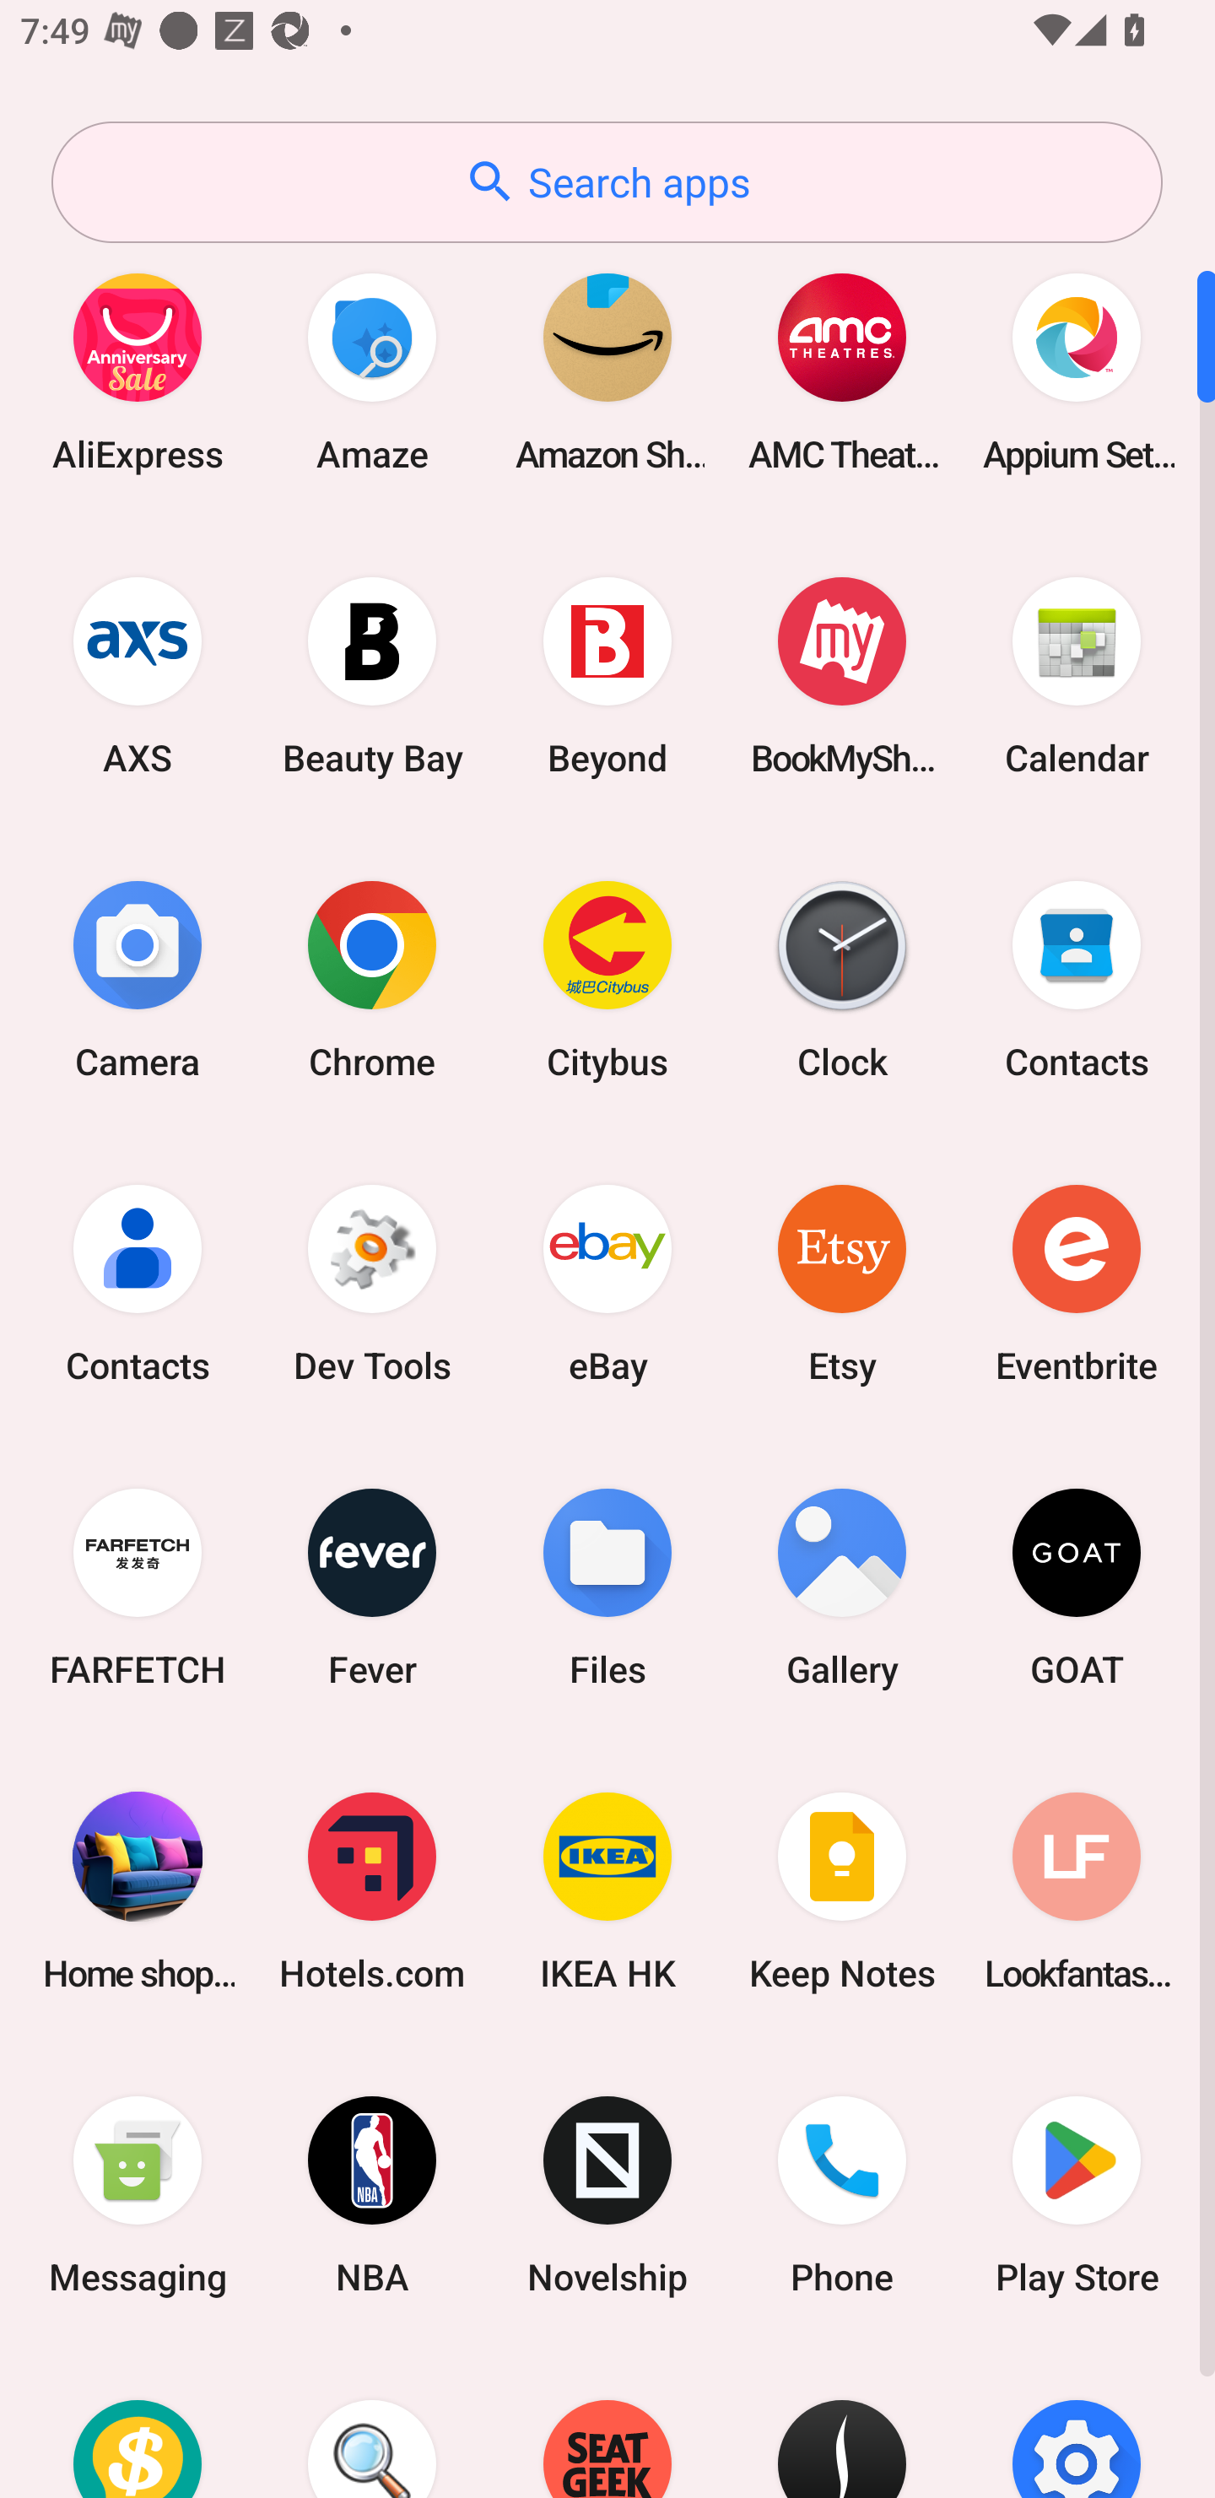 The width and height of the screenshot is (1215, 2498). What do you see at coordinates (372, 2196) in the screenshot?
I see `NBA` at bounding box center [372, 2196].